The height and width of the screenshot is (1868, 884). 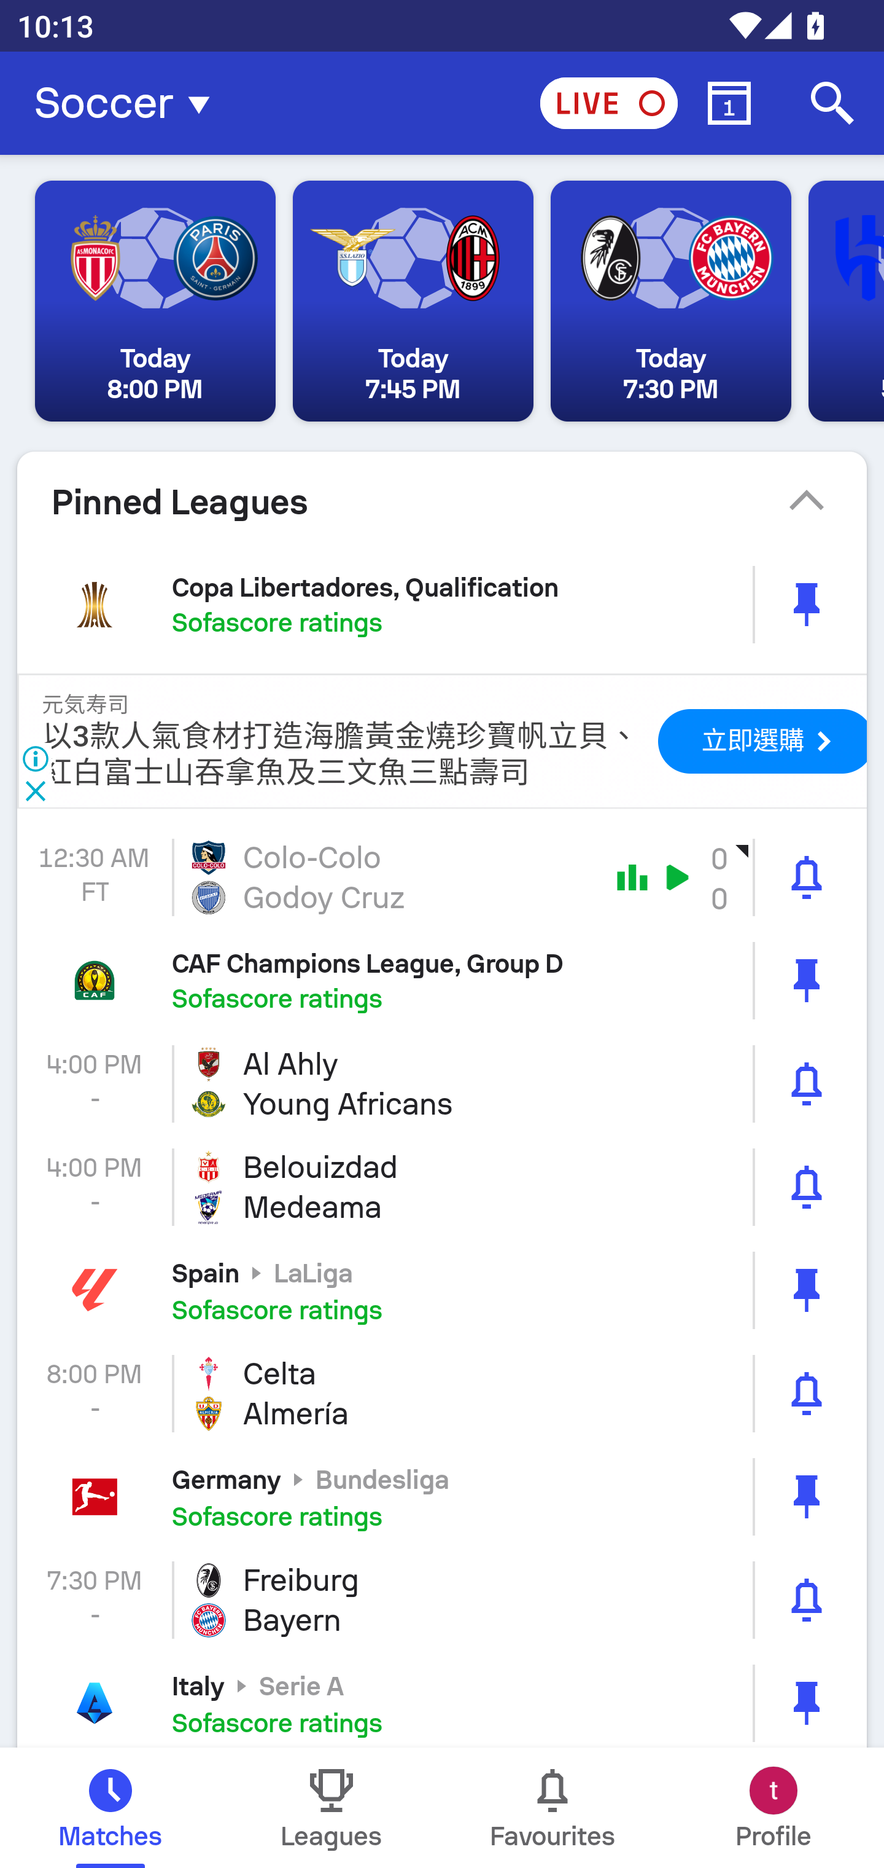 I want to click on Search, so click(x=832, y=103).